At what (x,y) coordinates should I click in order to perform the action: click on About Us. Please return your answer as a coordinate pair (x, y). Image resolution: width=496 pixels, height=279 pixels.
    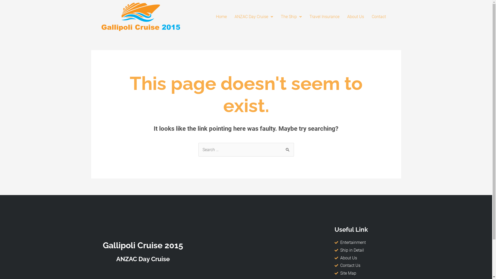
    Looking at the image, I should click on (355, 17).